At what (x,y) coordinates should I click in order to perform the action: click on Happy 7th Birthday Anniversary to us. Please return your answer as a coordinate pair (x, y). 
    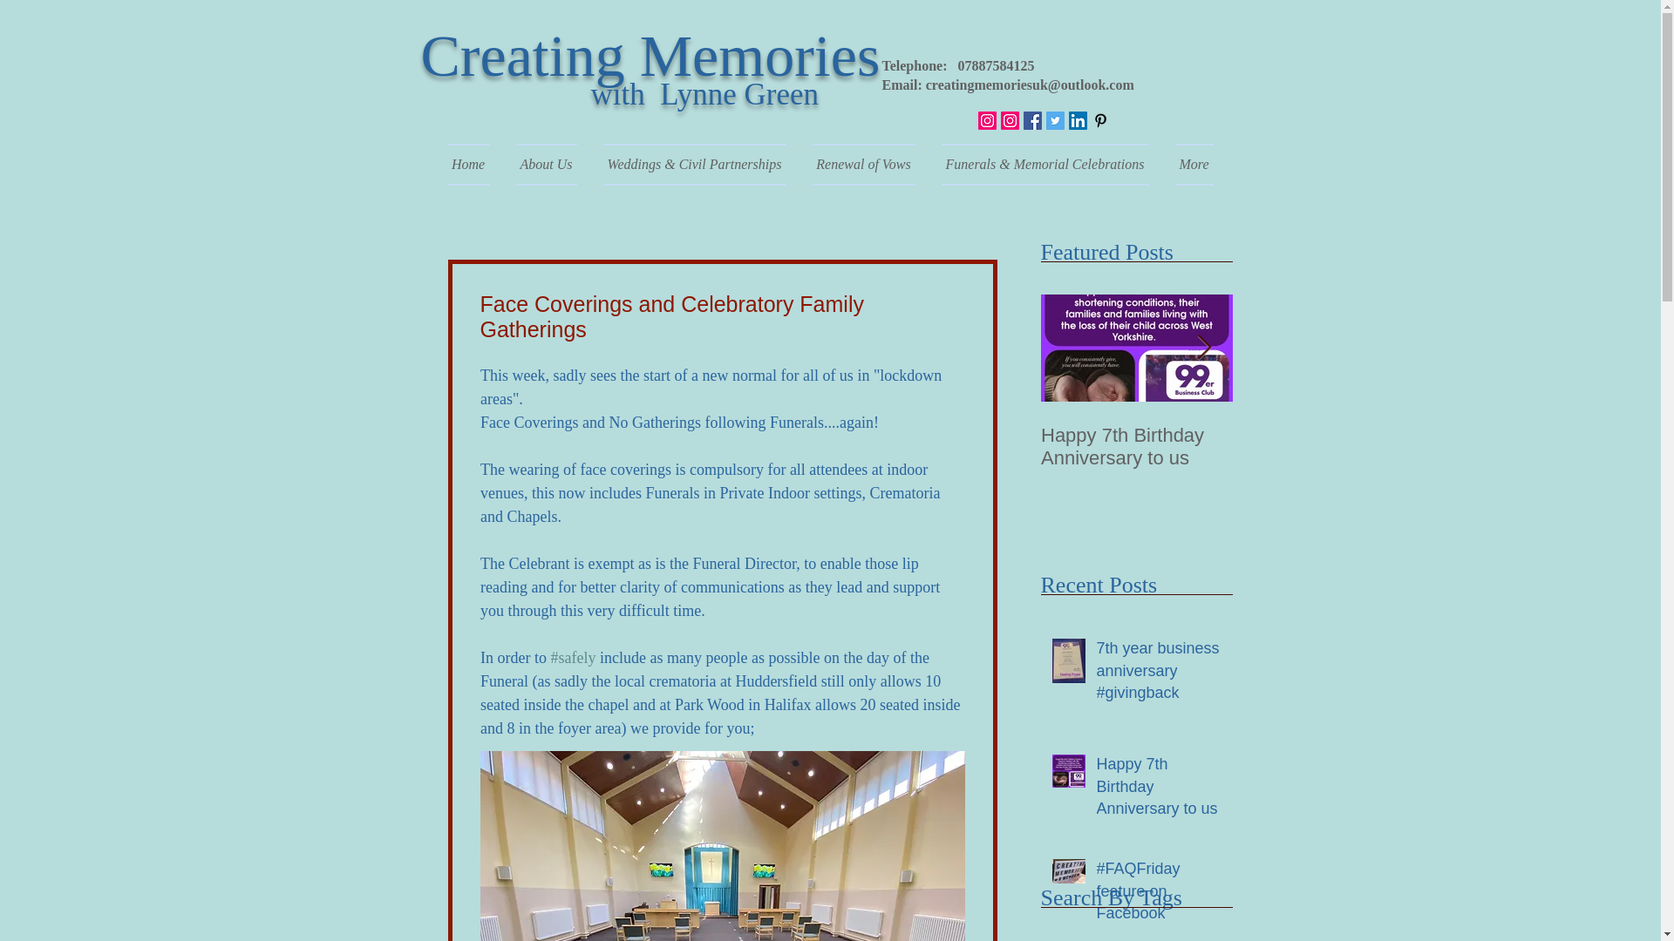
    Looking at the image, I should click on (1159, 790).